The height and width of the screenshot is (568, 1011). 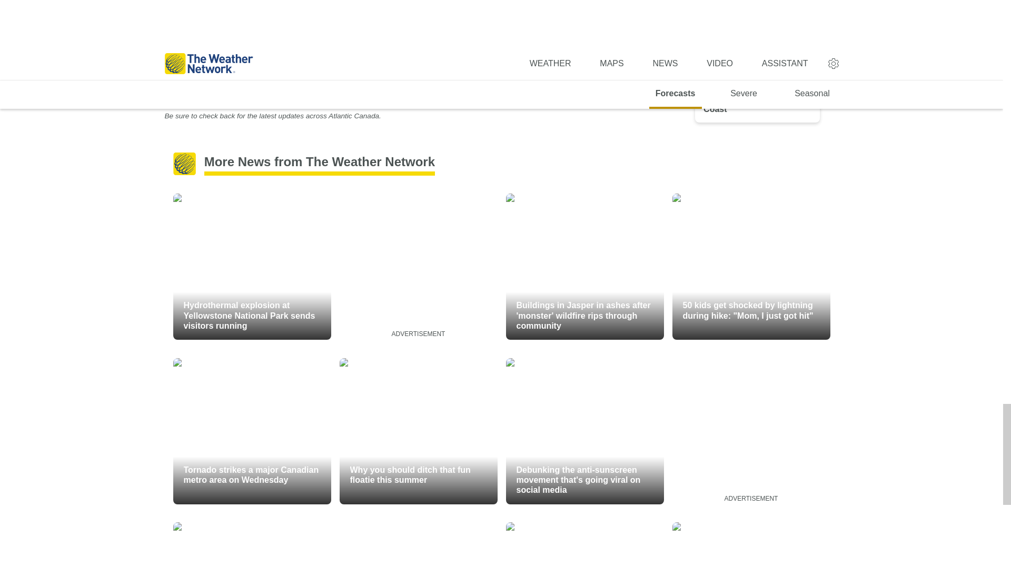 What do you see at coordinates (751, 545) in the screenshot?
I see `New microcontinent discovered between Greenland and Canada` at bounding box center [751, 545].